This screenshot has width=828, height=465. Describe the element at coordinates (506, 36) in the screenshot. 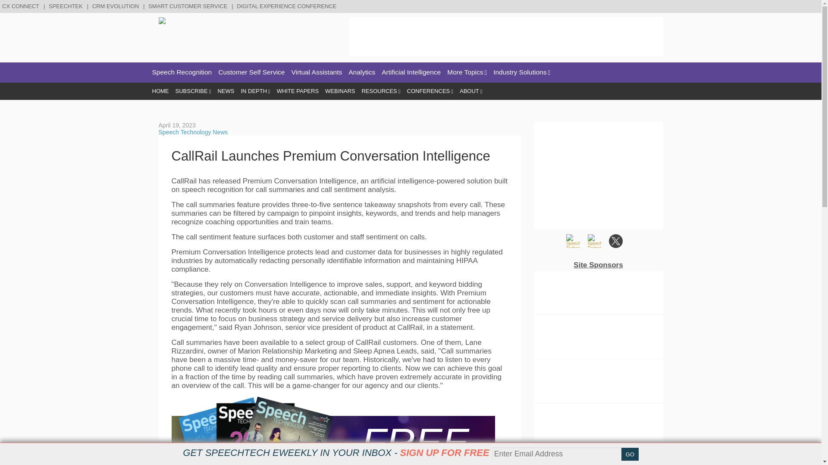

I see `3rd party ad content` at that location.